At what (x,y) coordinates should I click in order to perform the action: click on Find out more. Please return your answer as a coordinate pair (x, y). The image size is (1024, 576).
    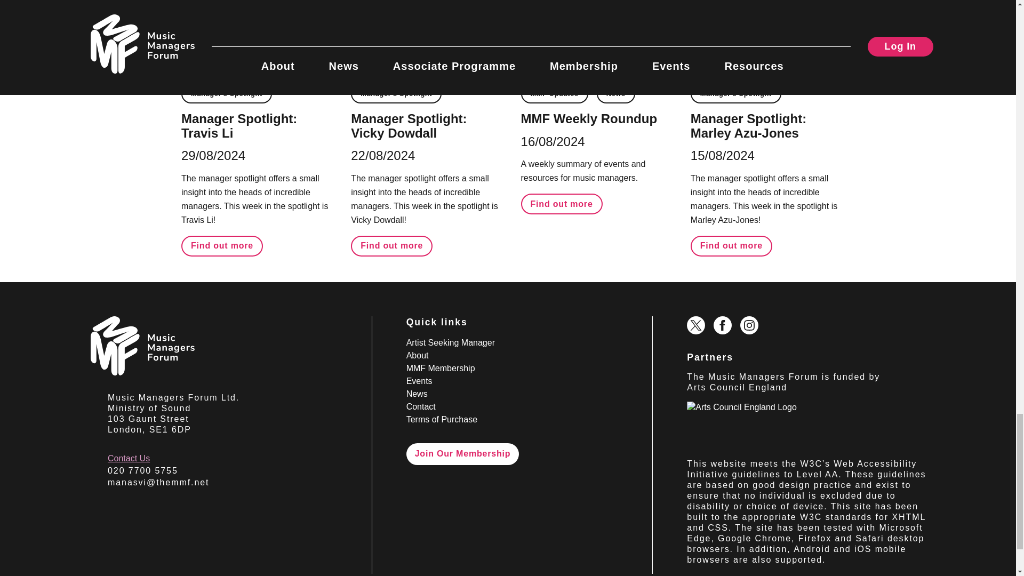
    Looking at the image, I should click on (562, 204).